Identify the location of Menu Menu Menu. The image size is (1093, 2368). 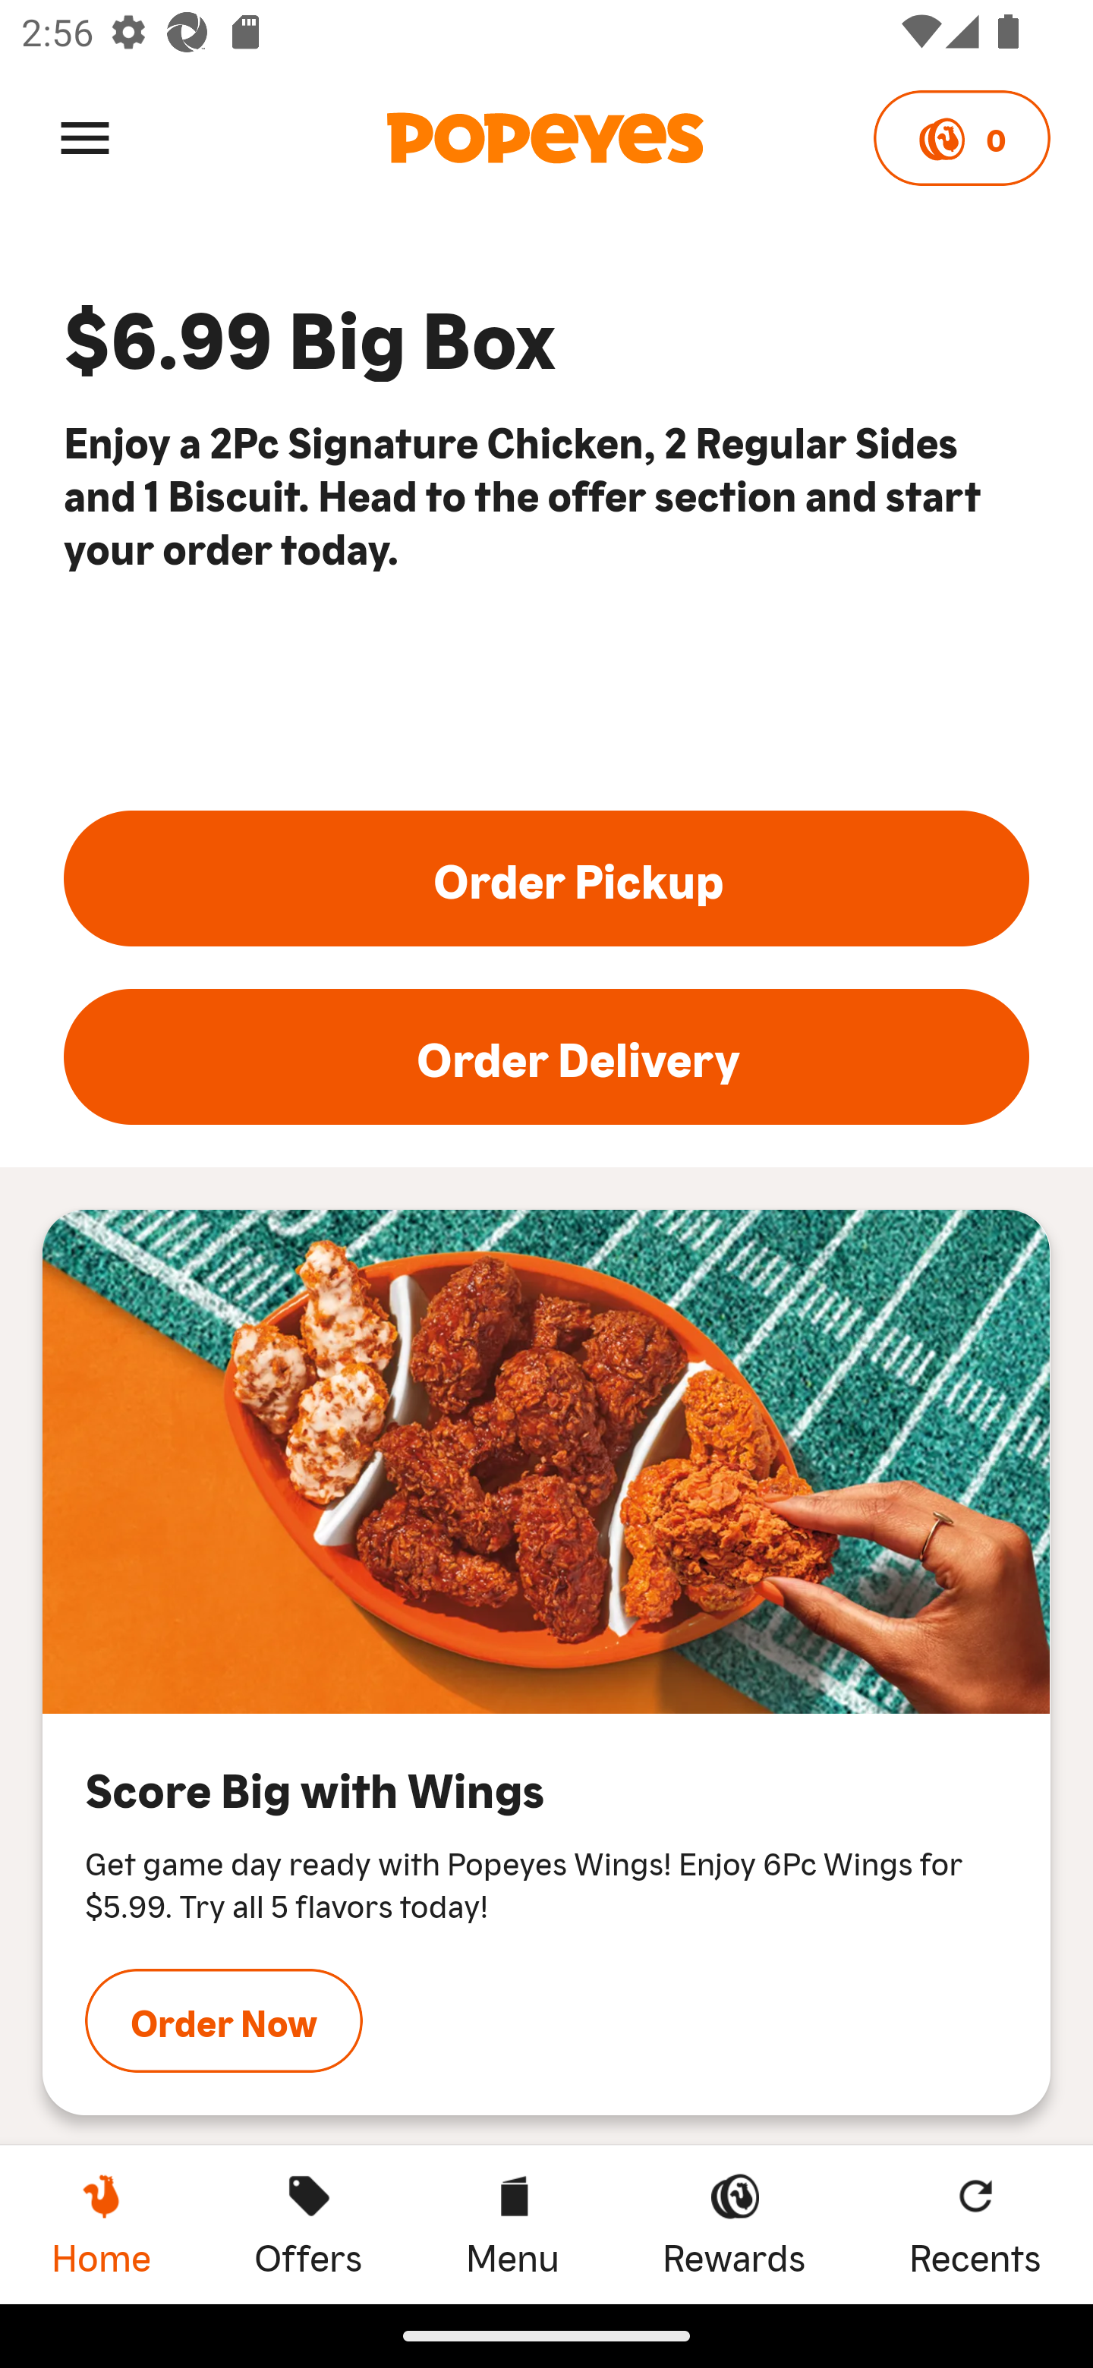
(512, 2224).